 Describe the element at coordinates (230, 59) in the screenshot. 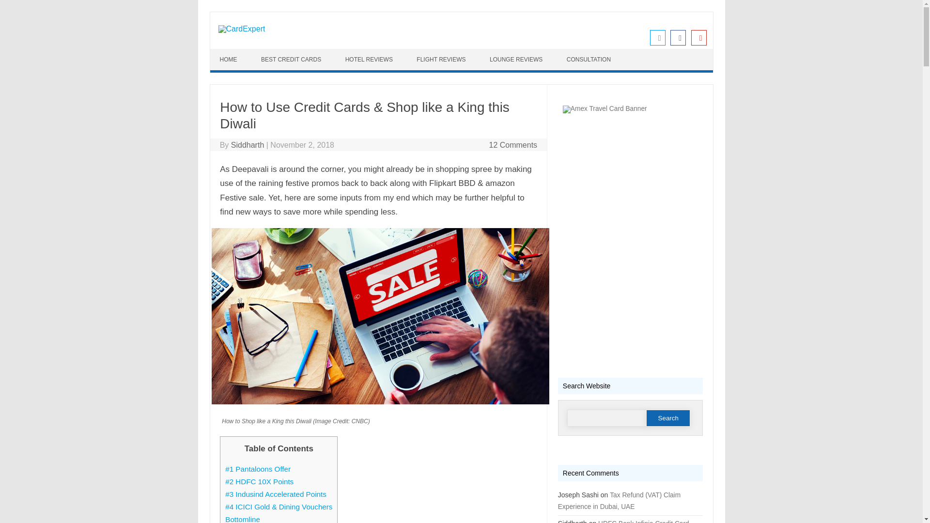

I see `HOME` at that location.